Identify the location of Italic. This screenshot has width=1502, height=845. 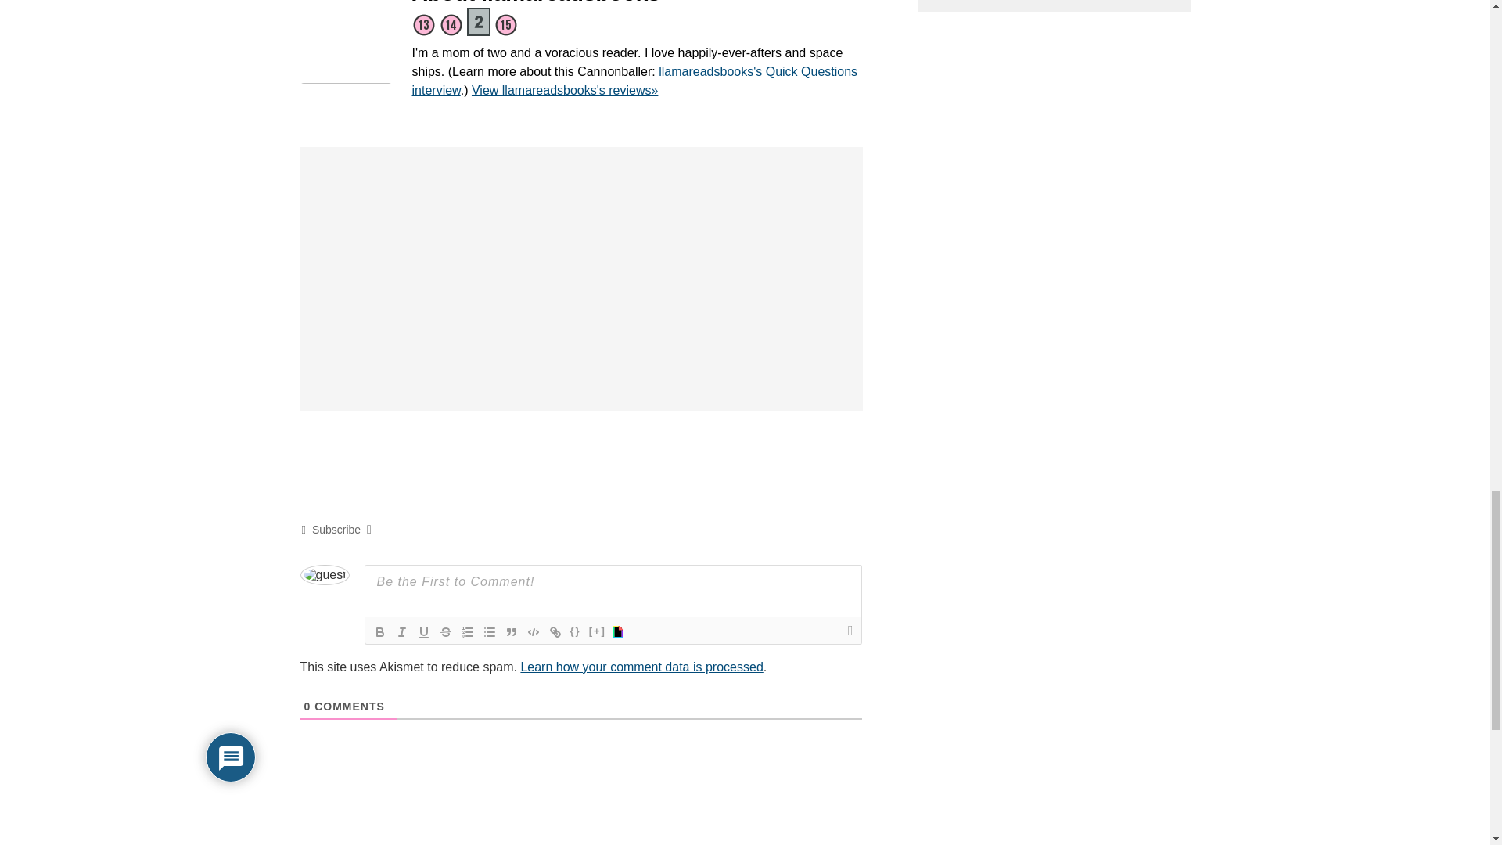
(402, 631).